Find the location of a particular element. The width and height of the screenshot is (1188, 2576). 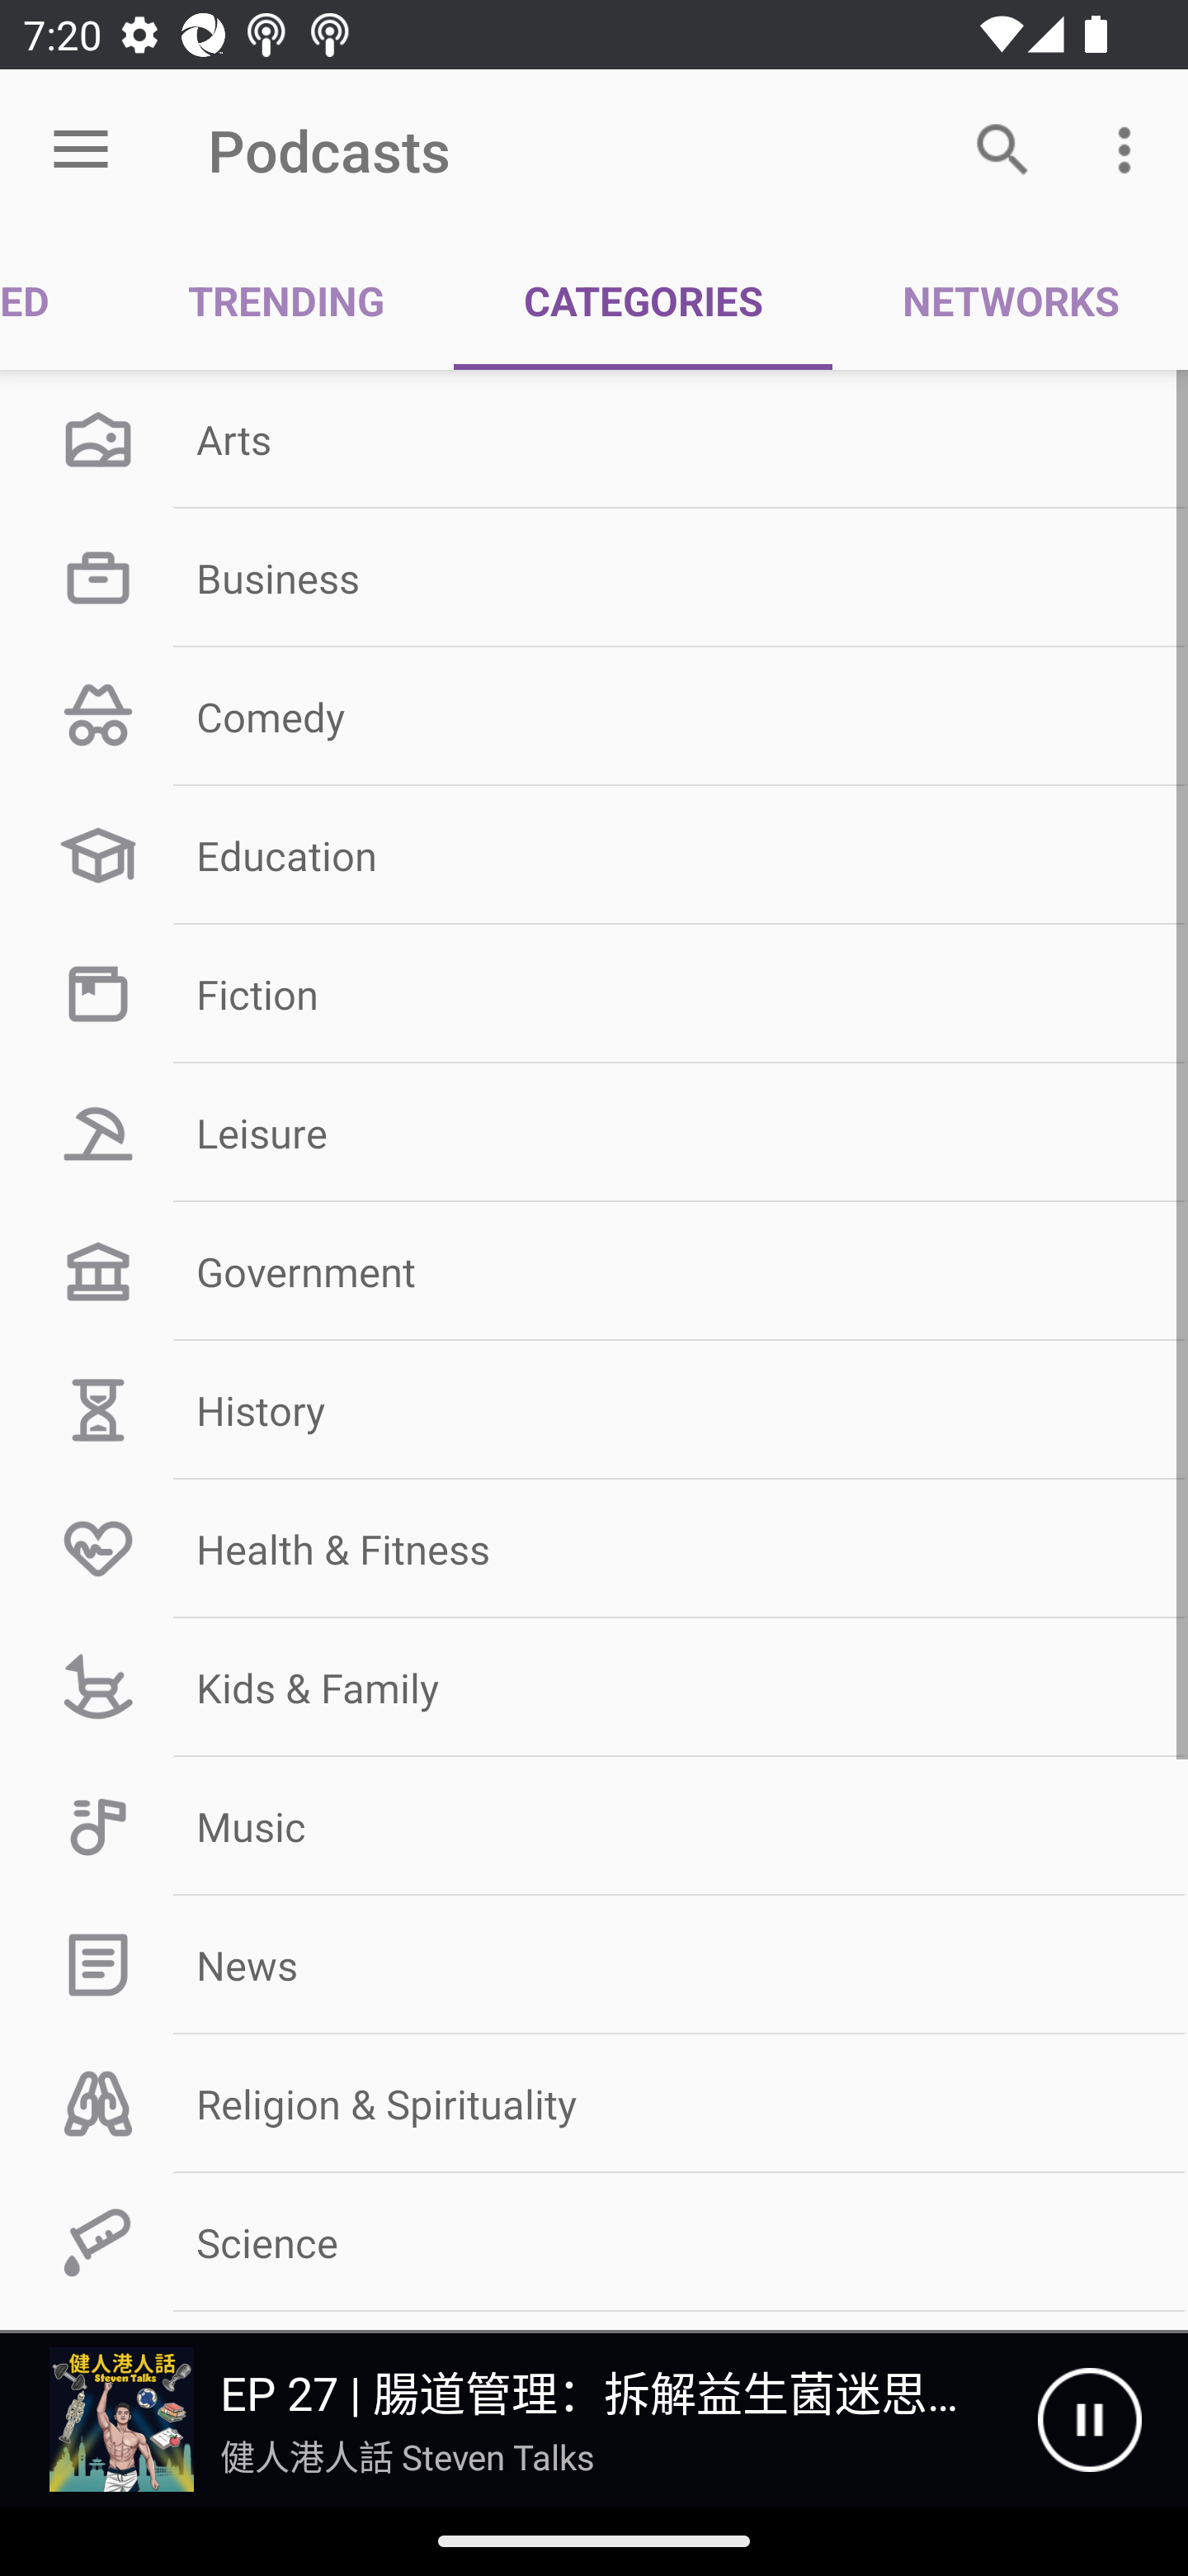

More options is located at coordinates (1130, 149).